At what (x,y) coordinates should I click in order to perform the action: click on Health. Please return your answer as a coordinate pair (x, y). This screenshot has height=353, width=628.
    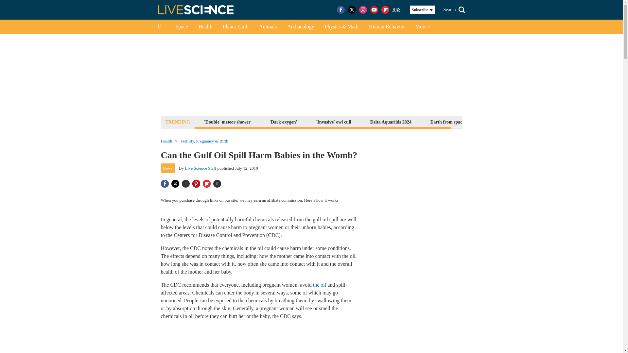
    Looking at the image, I should click on (205, 27).